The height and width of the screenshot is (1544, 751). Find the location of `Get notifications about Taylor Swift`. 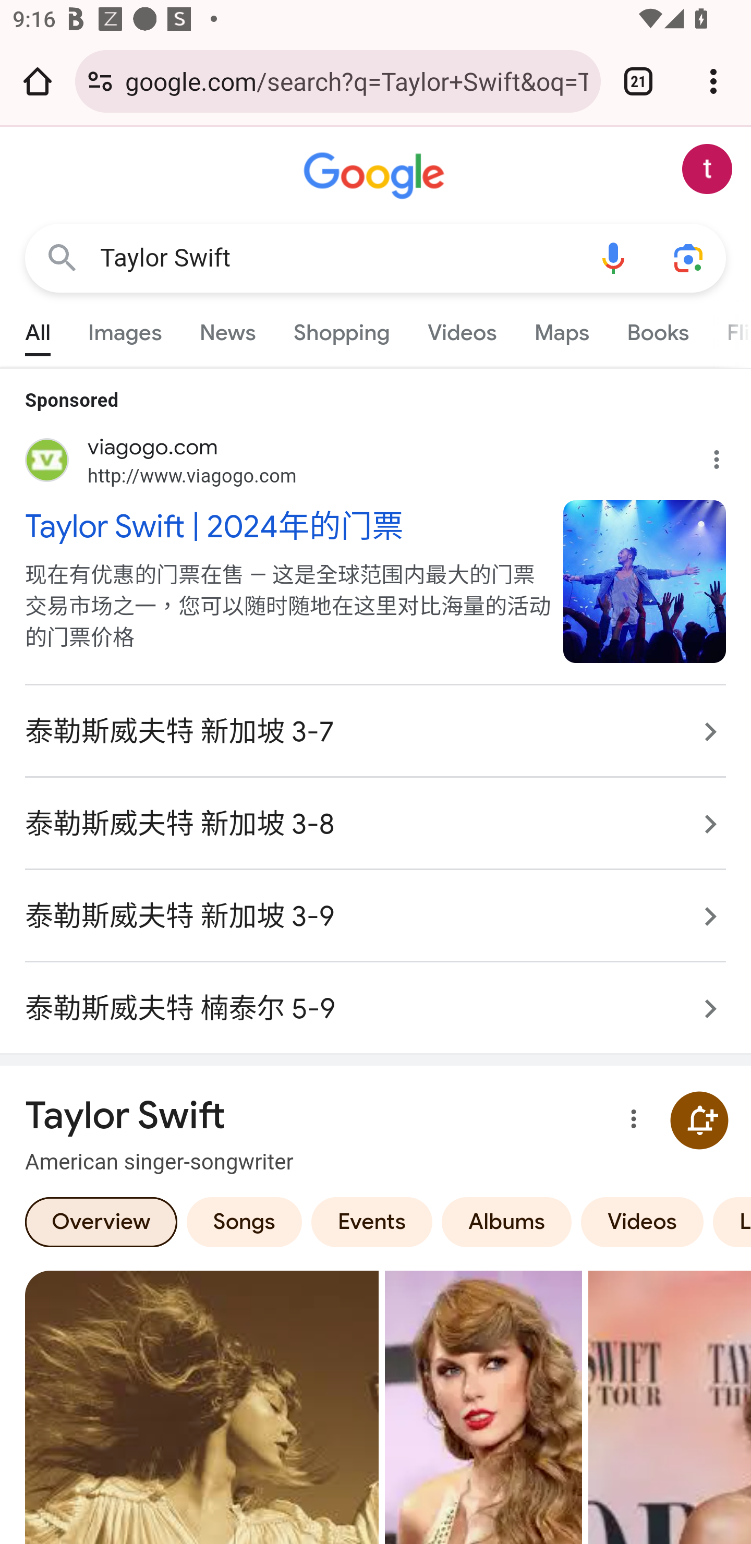

Get notifications about Taylor Swift is located at coordinates (699, 1120).